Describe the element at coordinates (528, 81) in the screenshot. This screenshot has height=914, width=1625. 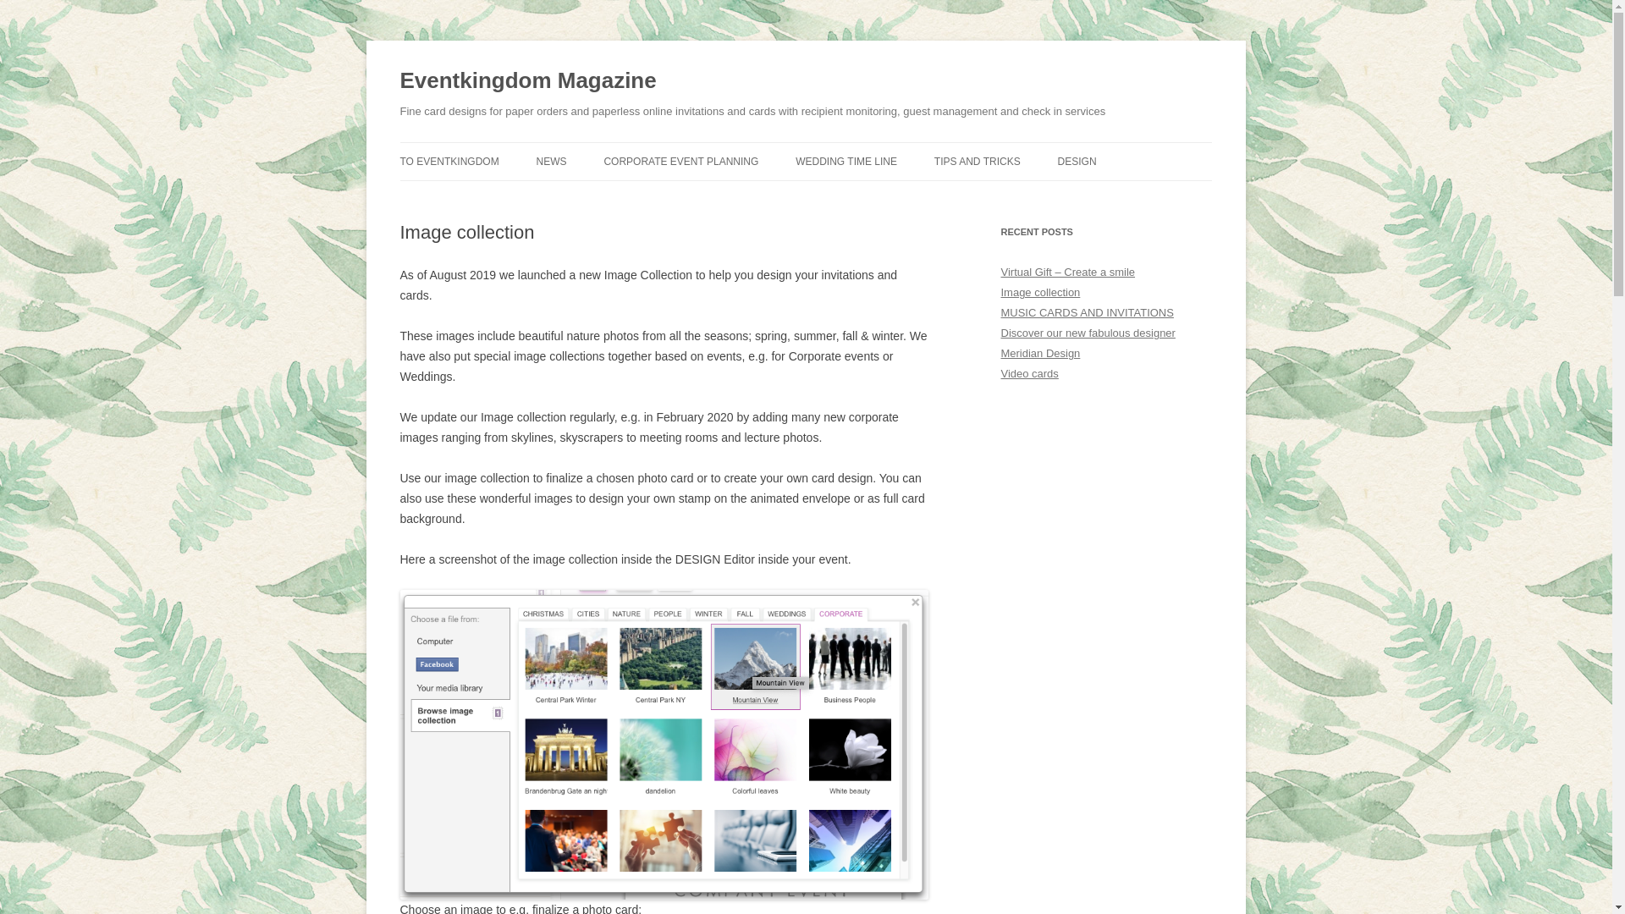
I see `Eventkingdom Magazine` at that location.